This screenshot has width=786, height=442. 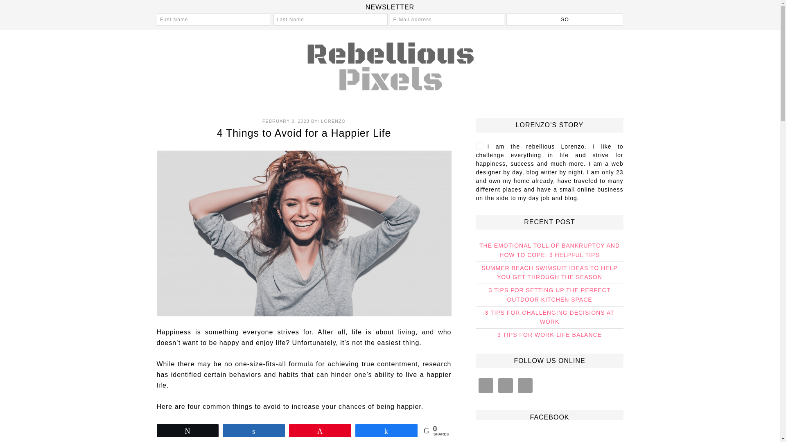 What do you see at coordinates (390, 65) in the screenshot?
I see `MY BLOG` at bounding box center [390, 65].